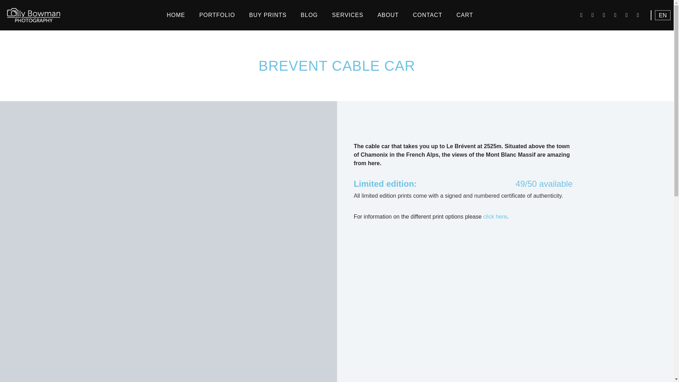 This screenshot has width=679, height=382. What do you see at coordinates (217, 15) in the screenshot?
I see `PORTFOLIO` at bounding box center [217, 15].